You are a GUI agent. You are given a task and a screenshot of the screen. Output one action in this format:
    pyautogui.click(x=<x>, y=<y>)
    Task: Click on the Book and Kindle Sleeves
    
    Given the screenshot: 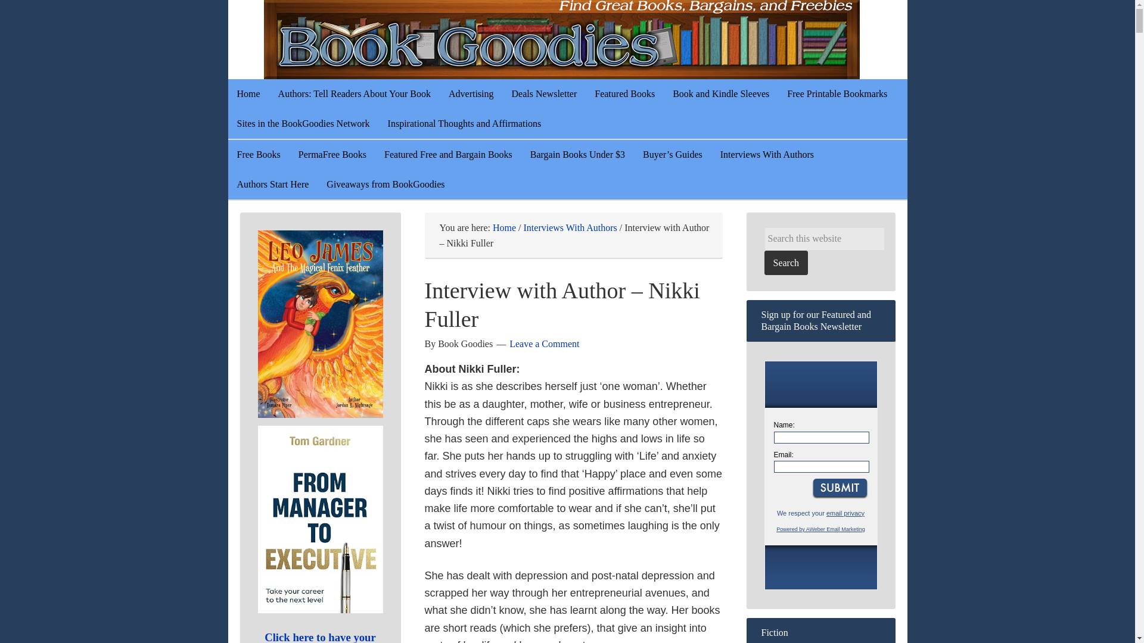 What is the action you would take?
    pyautogui.click(x=720, y=93)
    